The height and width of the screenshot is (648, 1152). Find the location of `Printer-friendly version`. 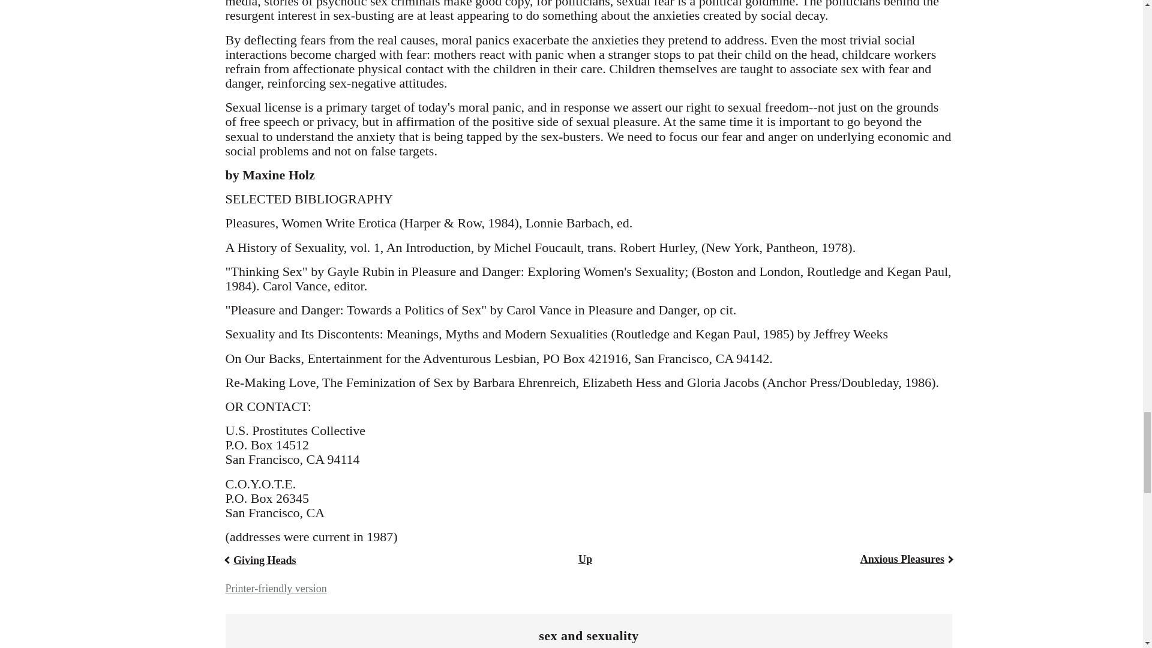

Printer-friendly version is located at coordinates (276, 588).